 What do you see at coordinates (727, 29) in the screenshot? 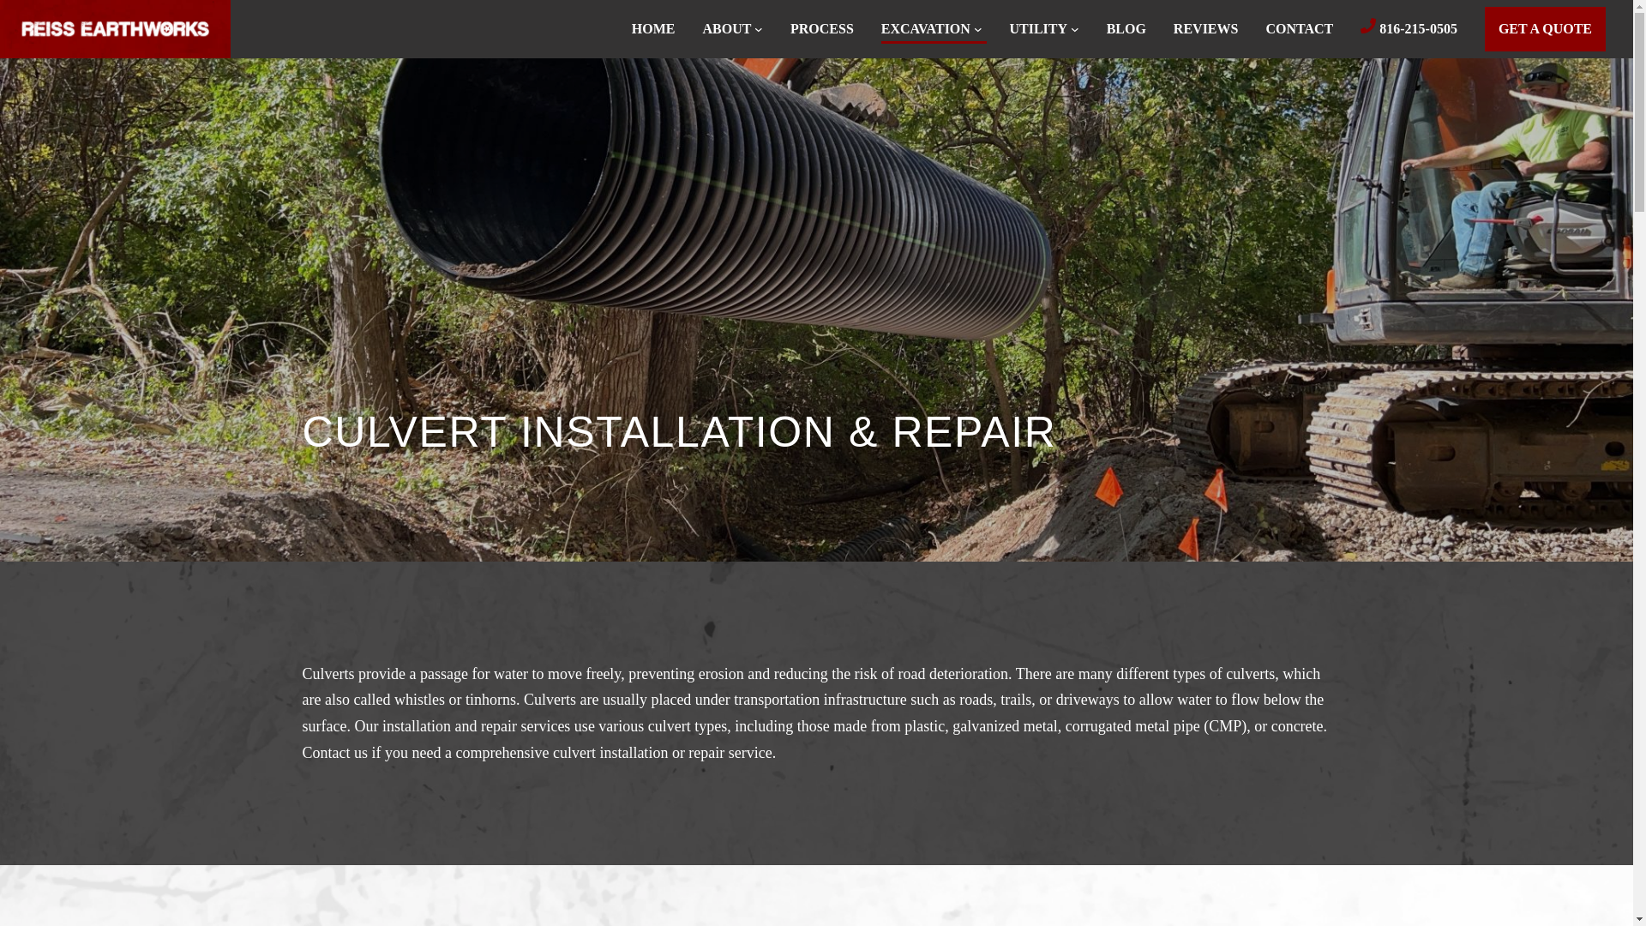
I see `ABOUT` at bounding box center [727, 29].